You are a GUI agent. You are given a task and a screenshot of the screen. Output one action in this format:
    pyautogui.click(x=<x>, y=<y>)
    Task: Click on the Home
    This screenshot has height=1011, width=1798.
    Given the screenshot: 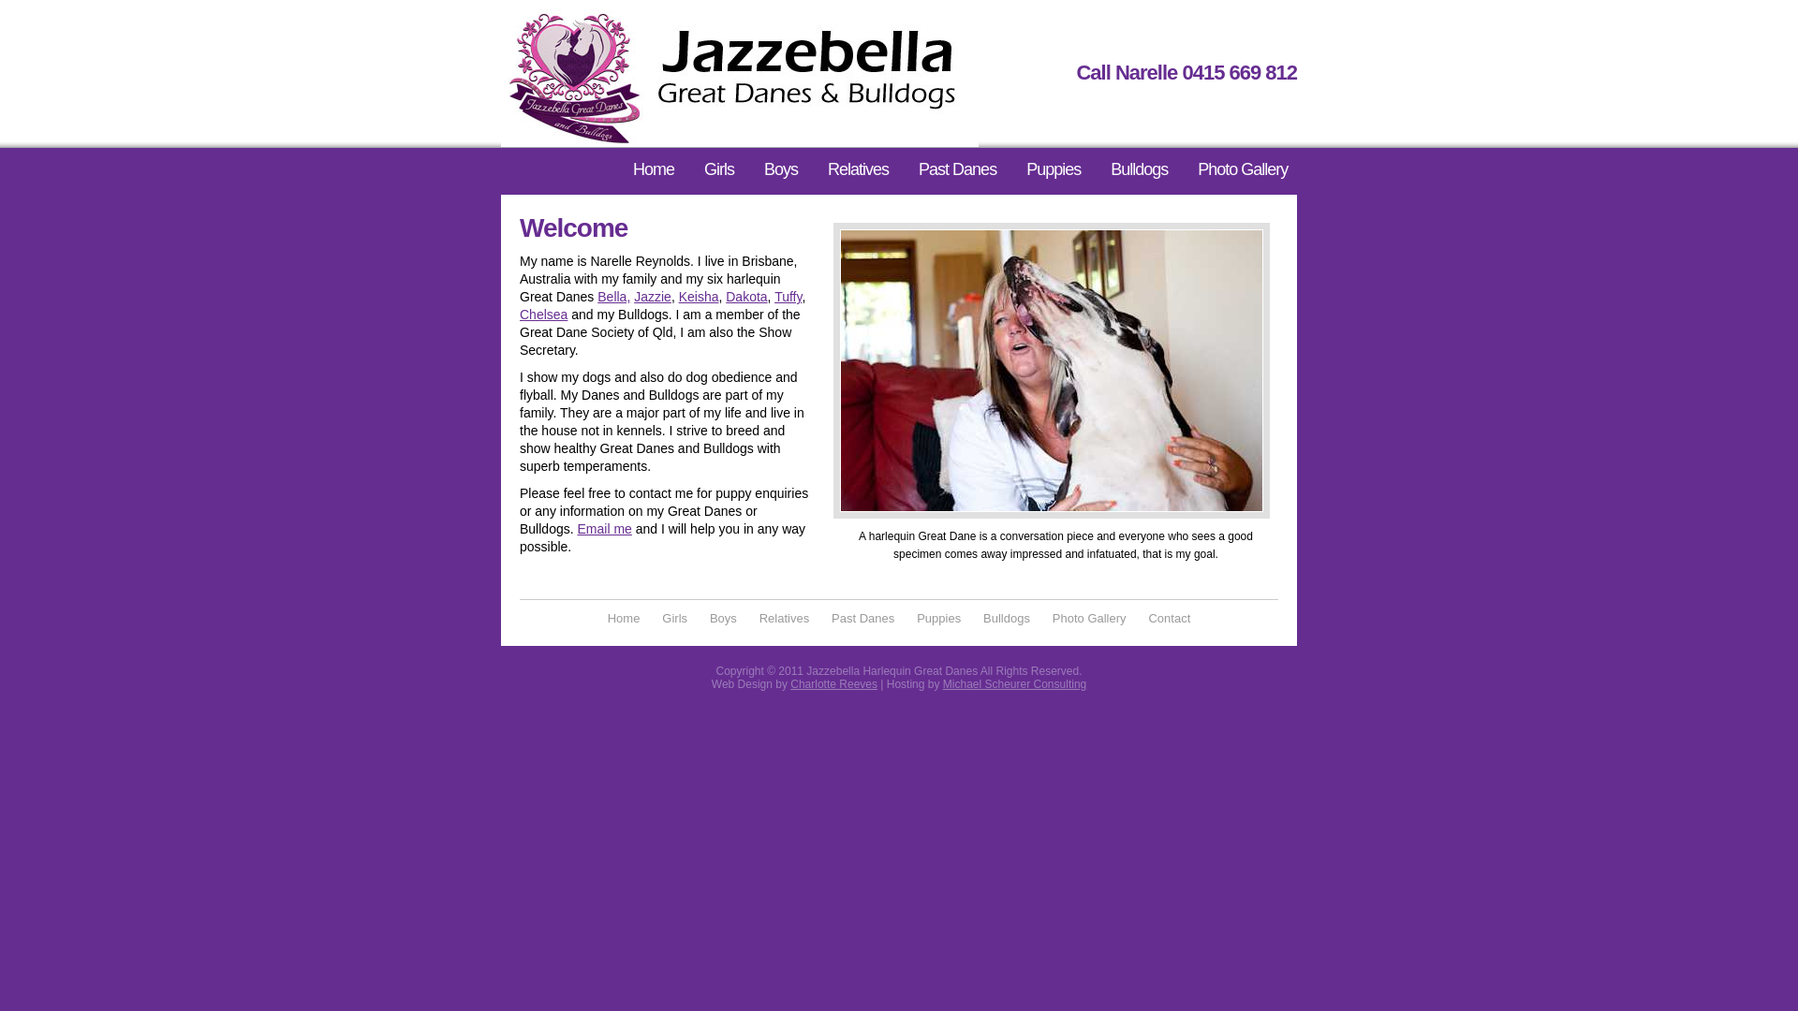 What is the action you would take?
    pyautogui.click(x=654, y=170)
    